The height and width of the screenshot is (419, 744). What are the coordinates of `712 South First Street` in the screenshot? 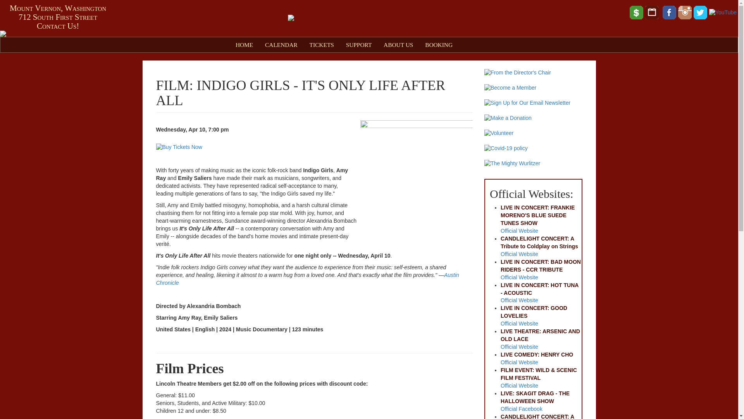 It's located at (58, 17).